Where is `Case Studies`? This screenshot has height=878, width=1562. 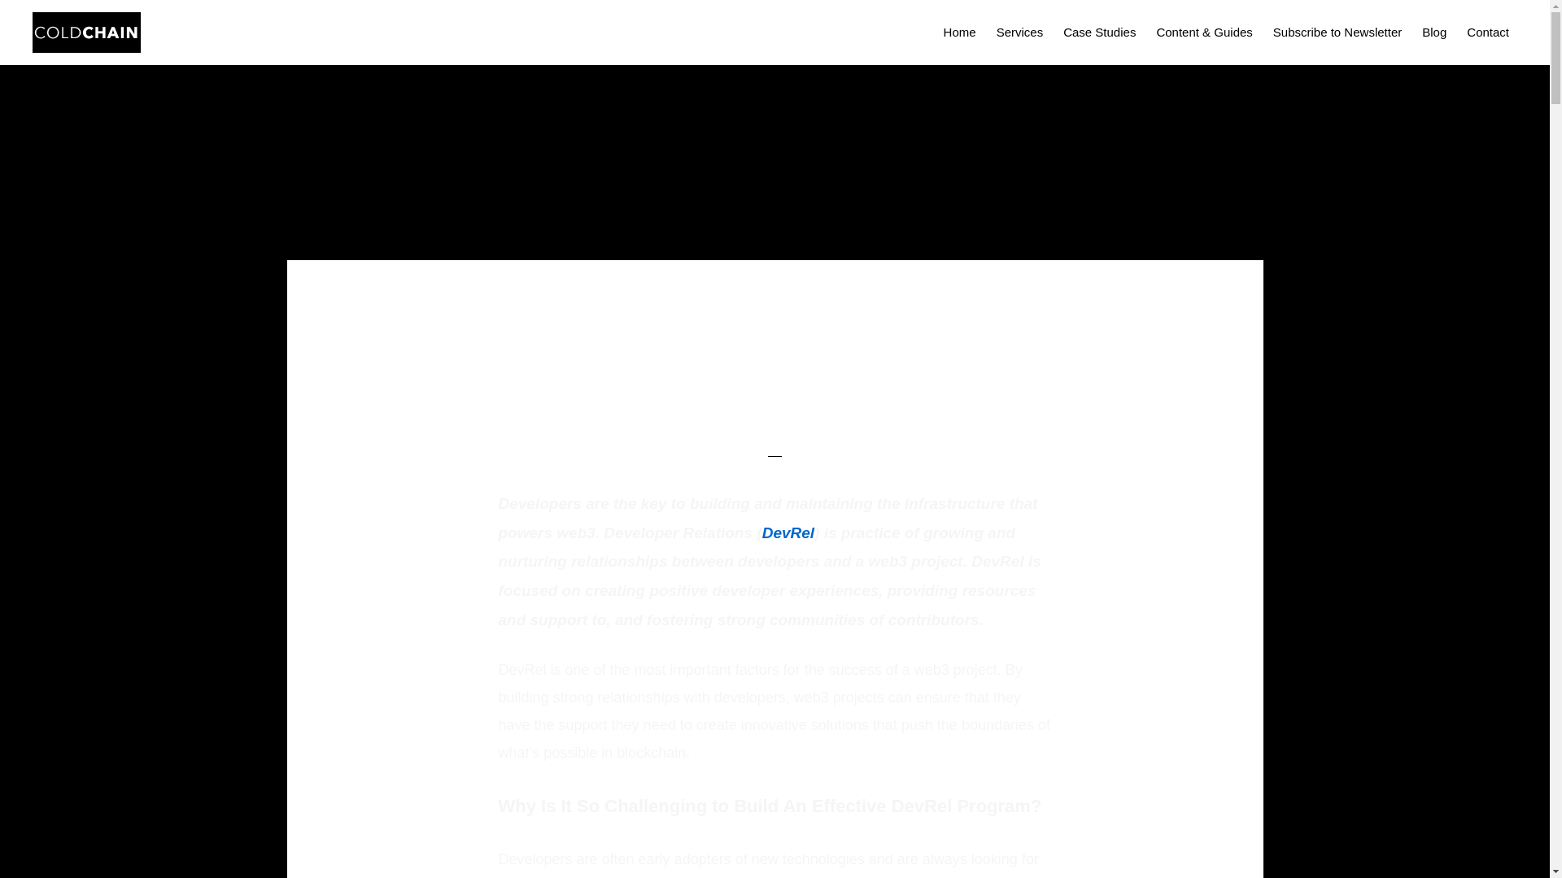
Case Studies is located at coordinates (1099, 31).